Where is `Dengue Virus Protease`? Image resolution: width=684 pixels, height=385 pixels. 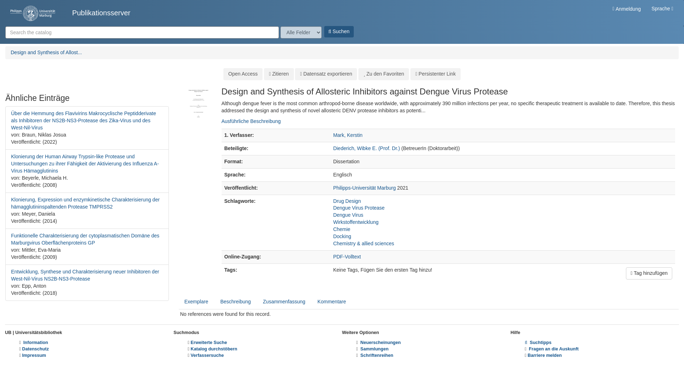
Dengue Virus Protease is located at coordinates (359, 207).